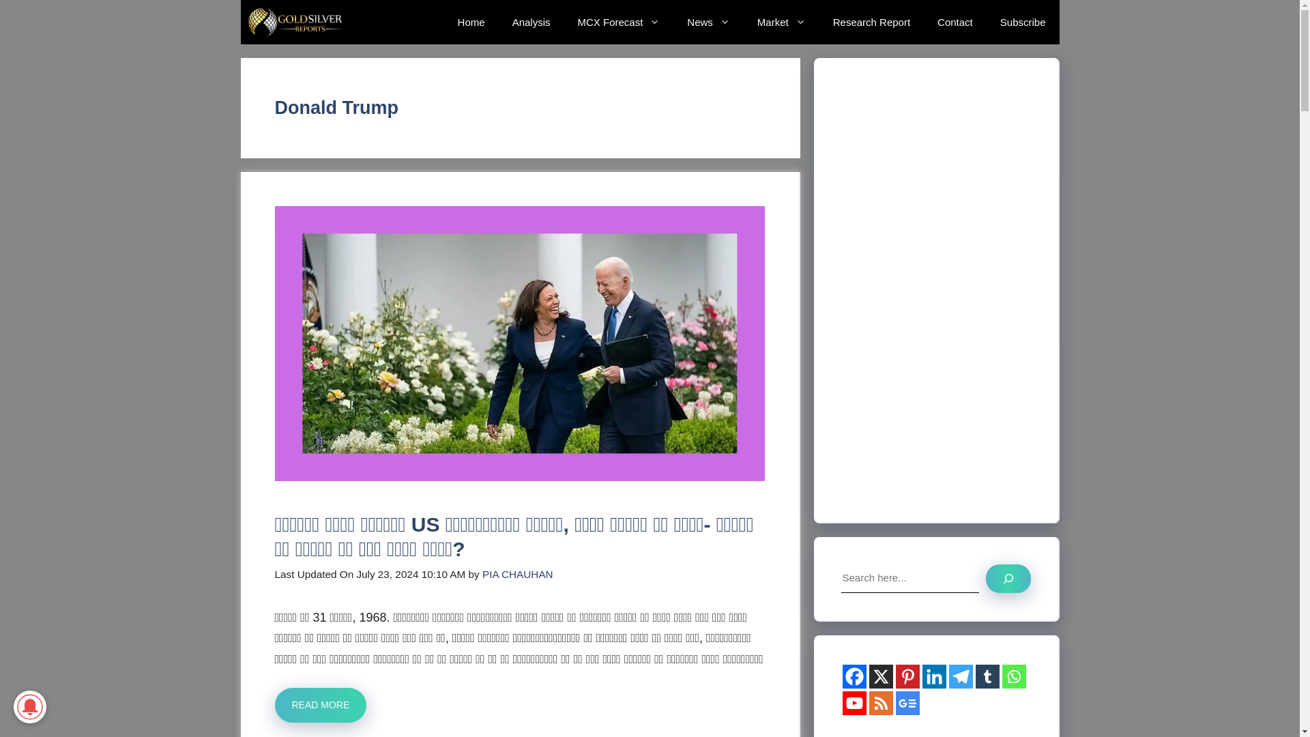 The height and width of the screenshot is (737, 1310). I want to click on MCX Forecast, so click(618, 22).